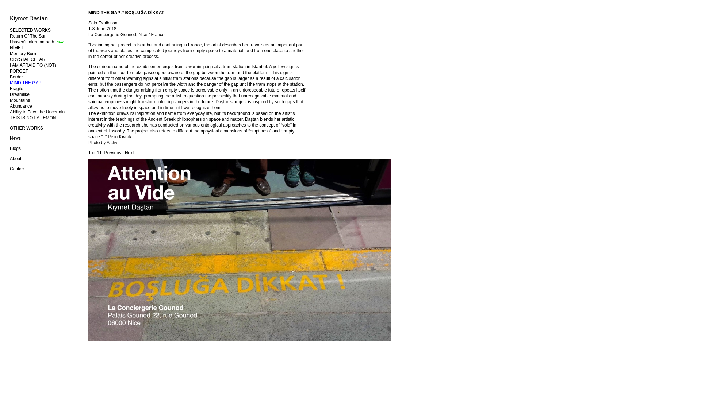 This screenshot has width=701, height=394. I want to click on Blogs, so click(15, 148).